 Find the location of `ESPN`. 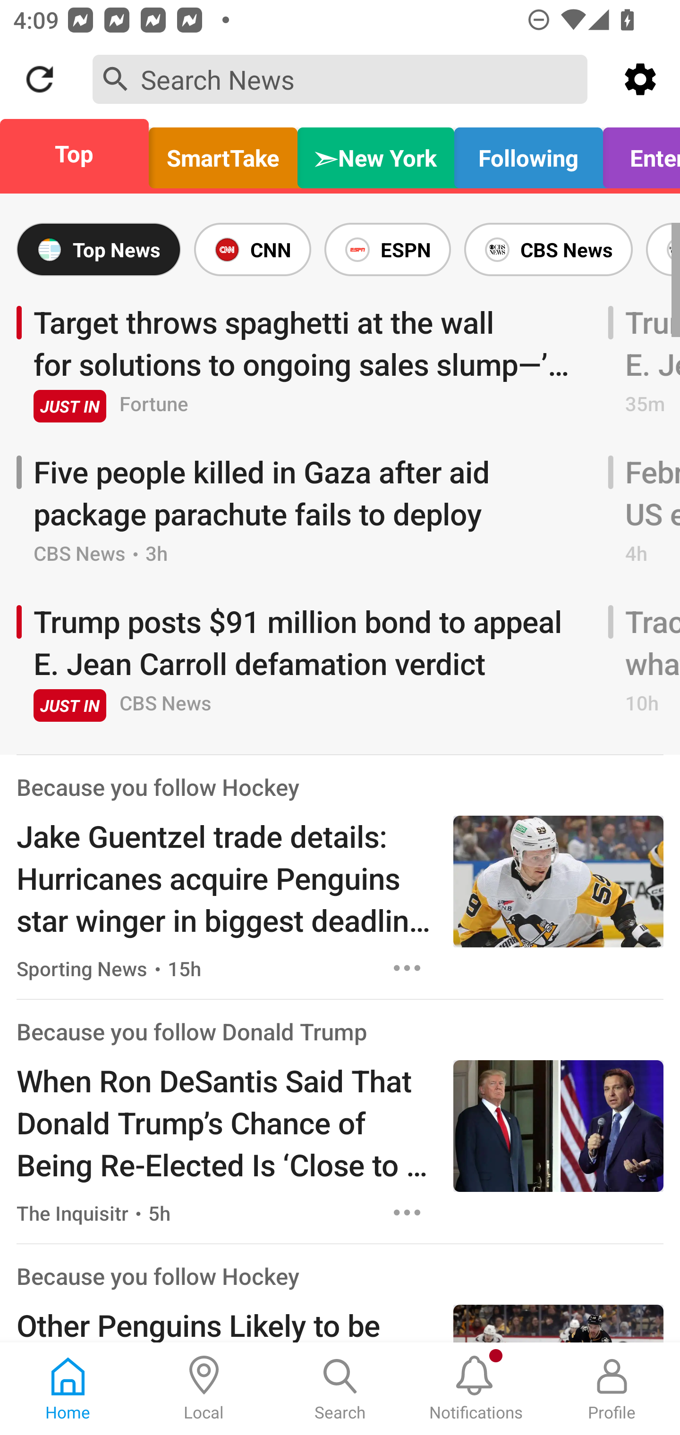

ESPN is located at coordinates (387, 249).